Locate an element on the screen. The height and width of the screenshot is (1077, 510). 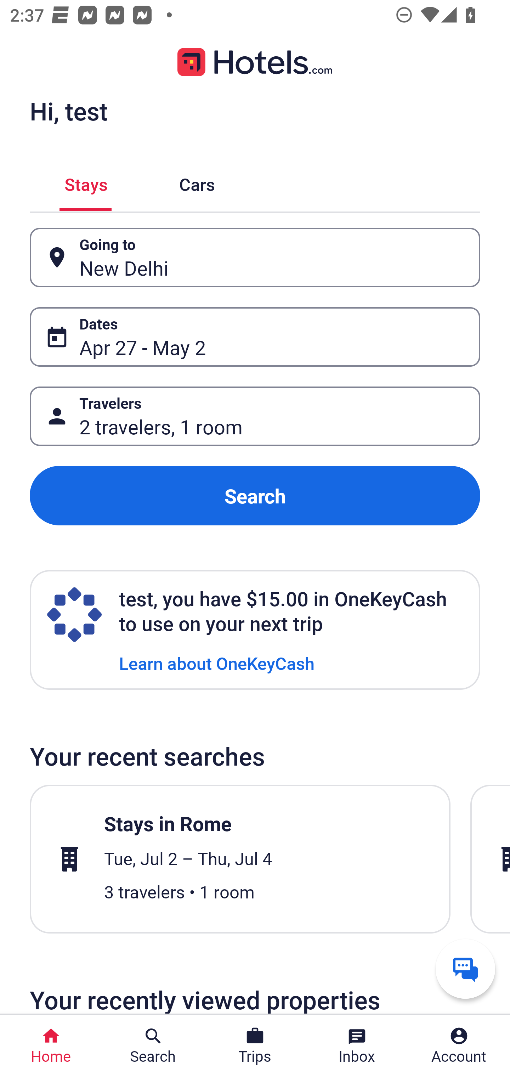
Account Profile. Button is located at coordinates (459, 1046).